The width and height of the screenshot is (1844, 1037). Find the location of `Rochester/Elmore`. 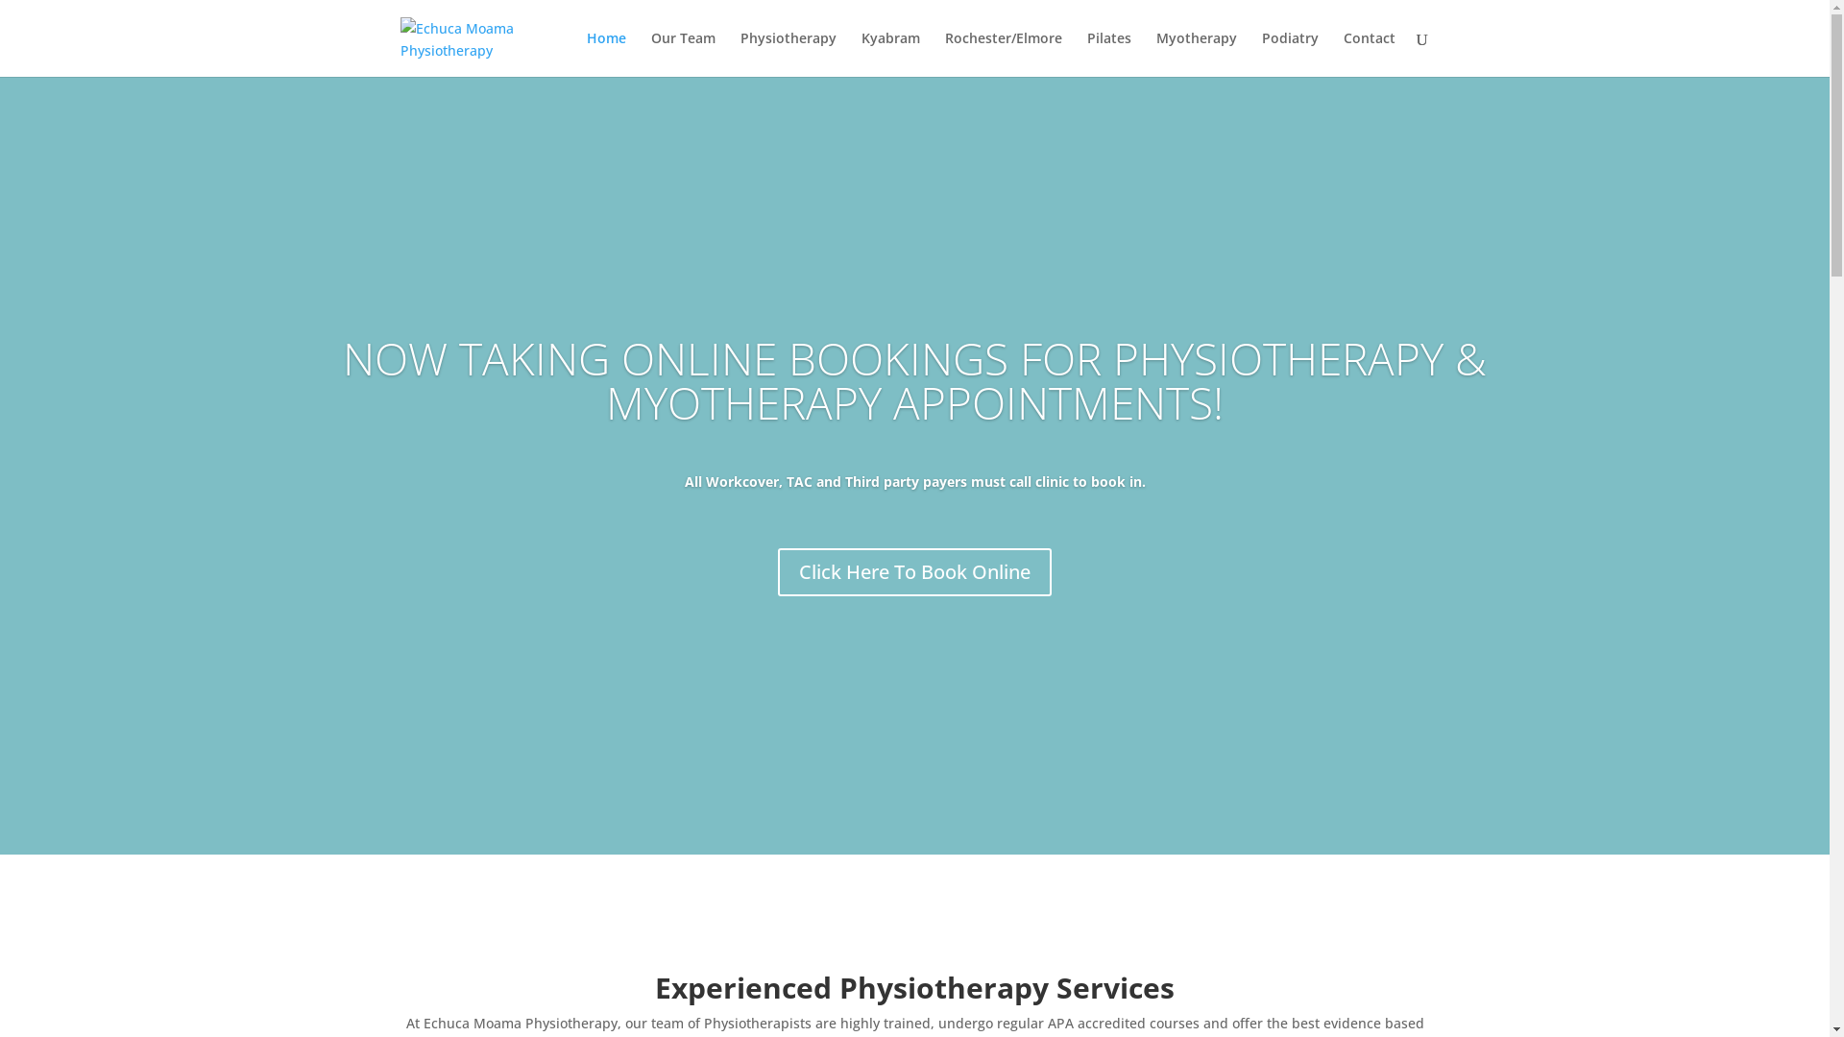

Rochester/Elmore is located at coordinates (1003, 54).